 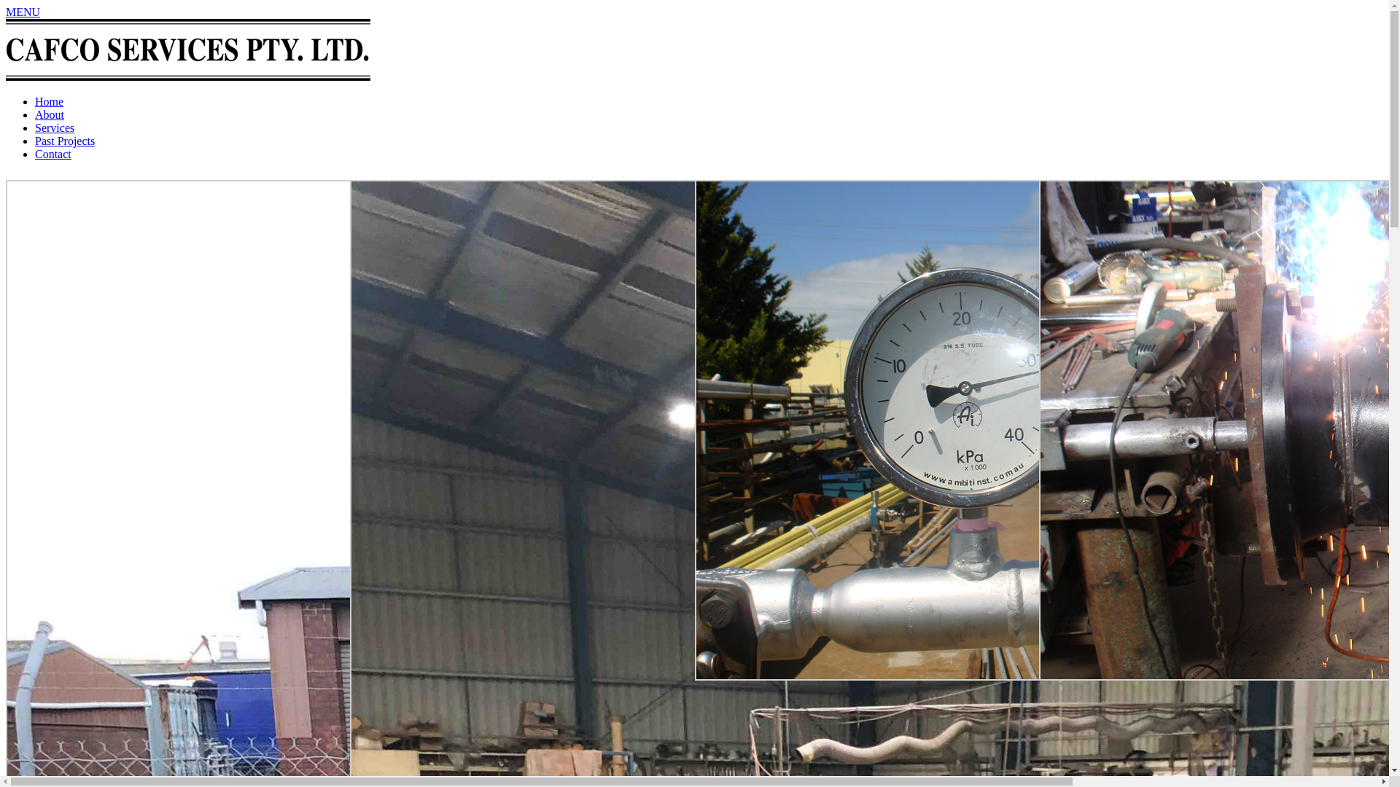 What do you see at coordinates (55, 128) in the screenshot?
I see `Services` at bounding box center [55, 128].